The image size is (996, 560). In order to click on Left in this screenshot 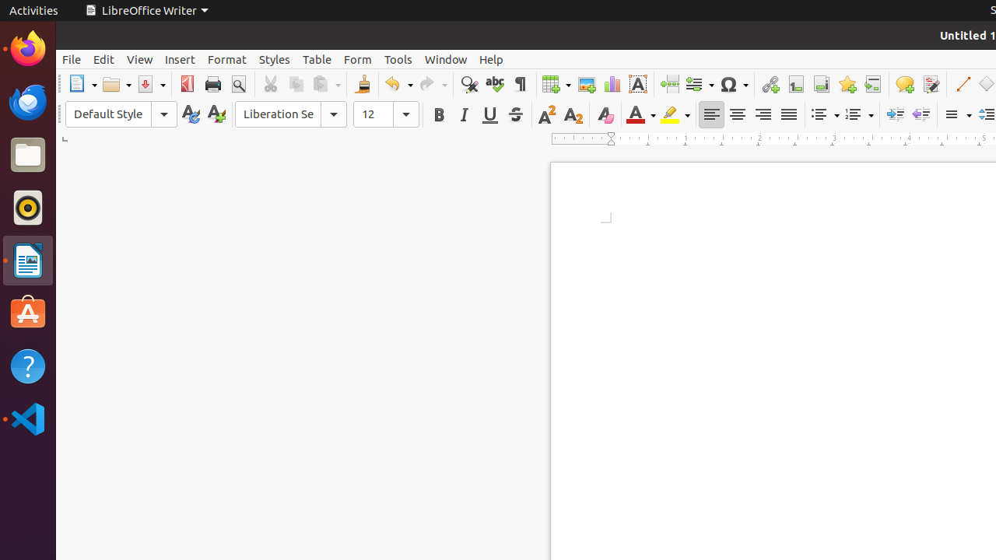, I will do `click(711, 115)`.